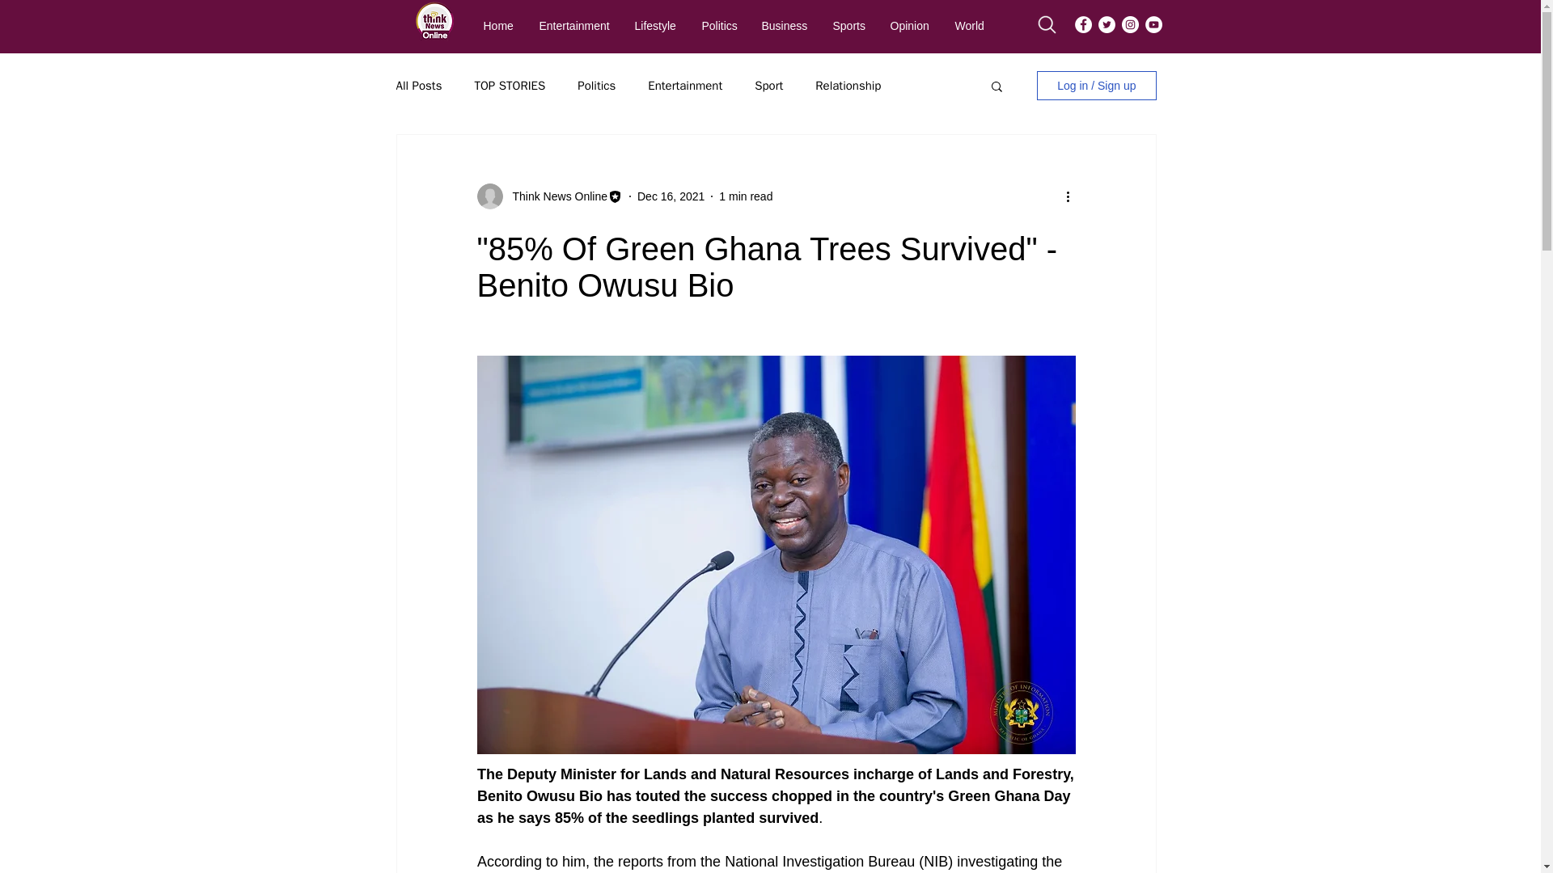 The image size is (1553, 873). Describe the element at coordinates (784, 26) in the screenshot. I see `Business` at that location.